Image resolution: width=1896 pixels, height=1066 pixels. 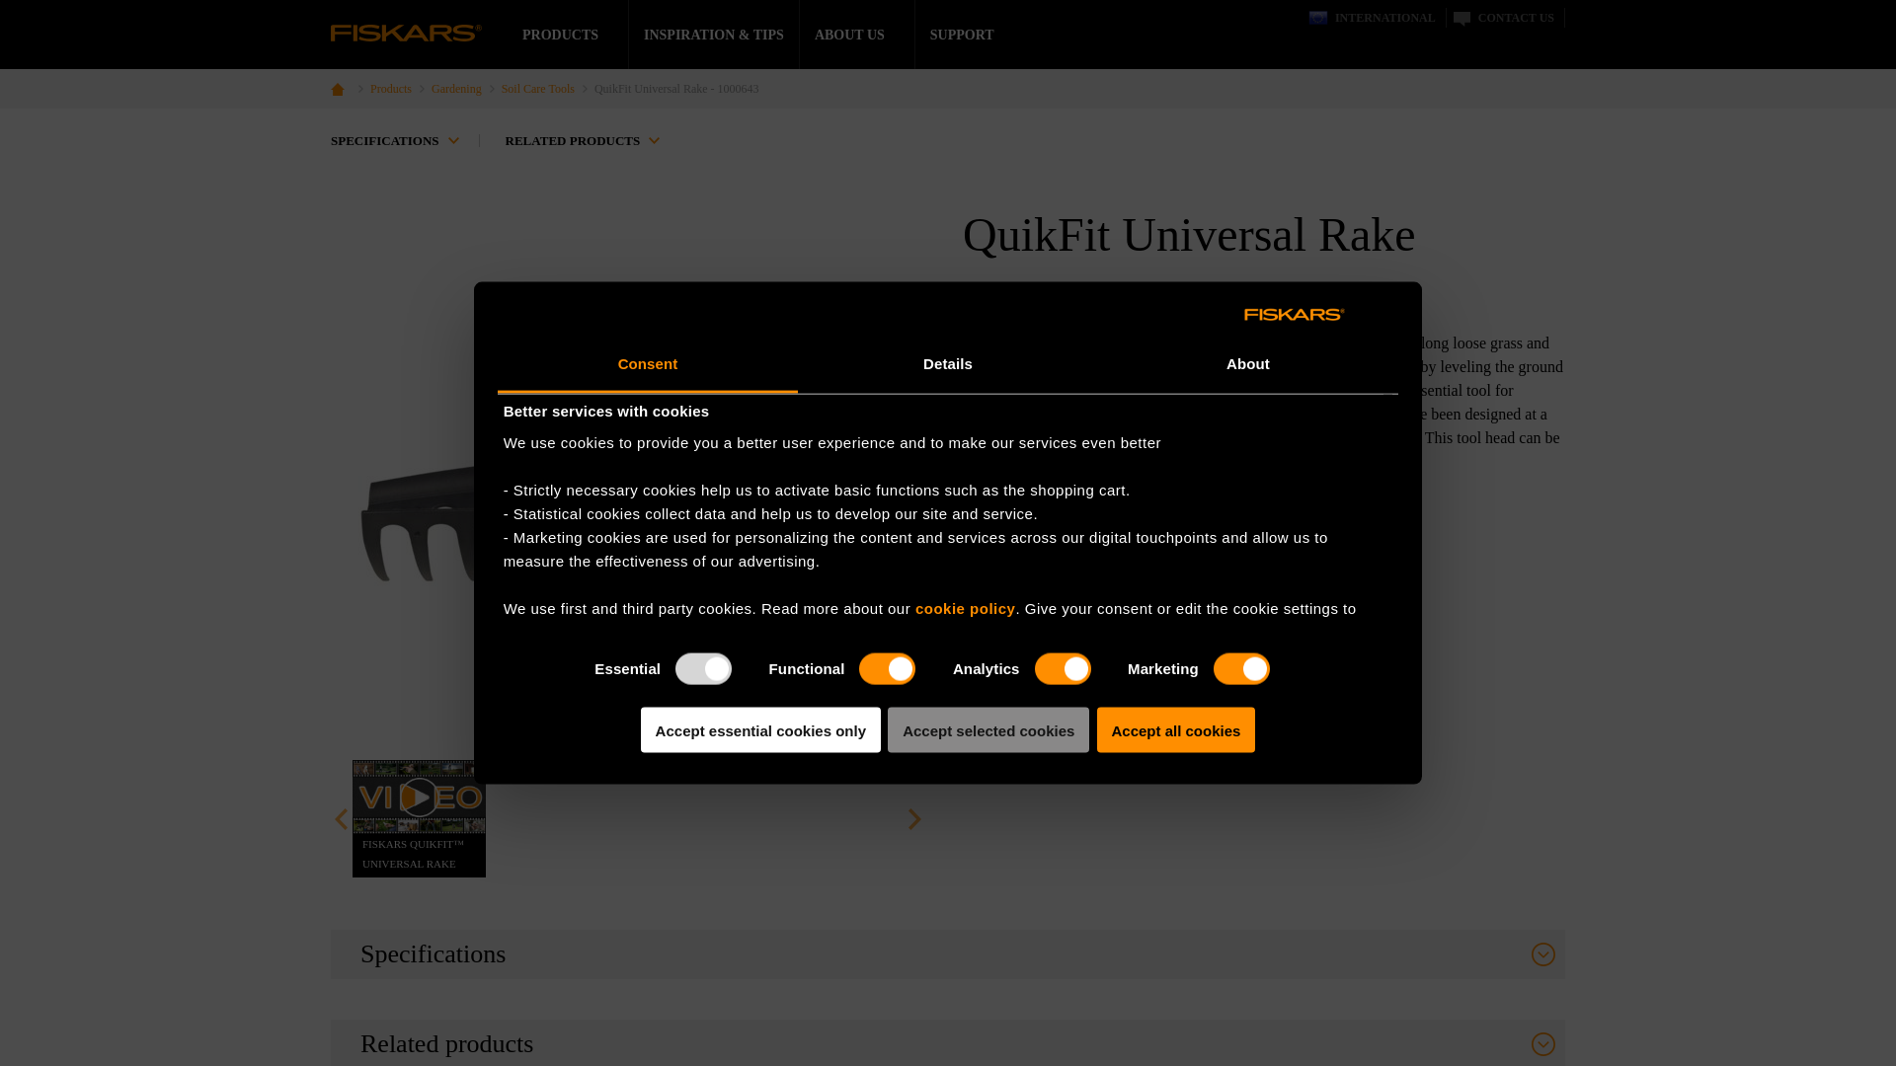 I want to click on cookie policy, so click(x=966, y=607).